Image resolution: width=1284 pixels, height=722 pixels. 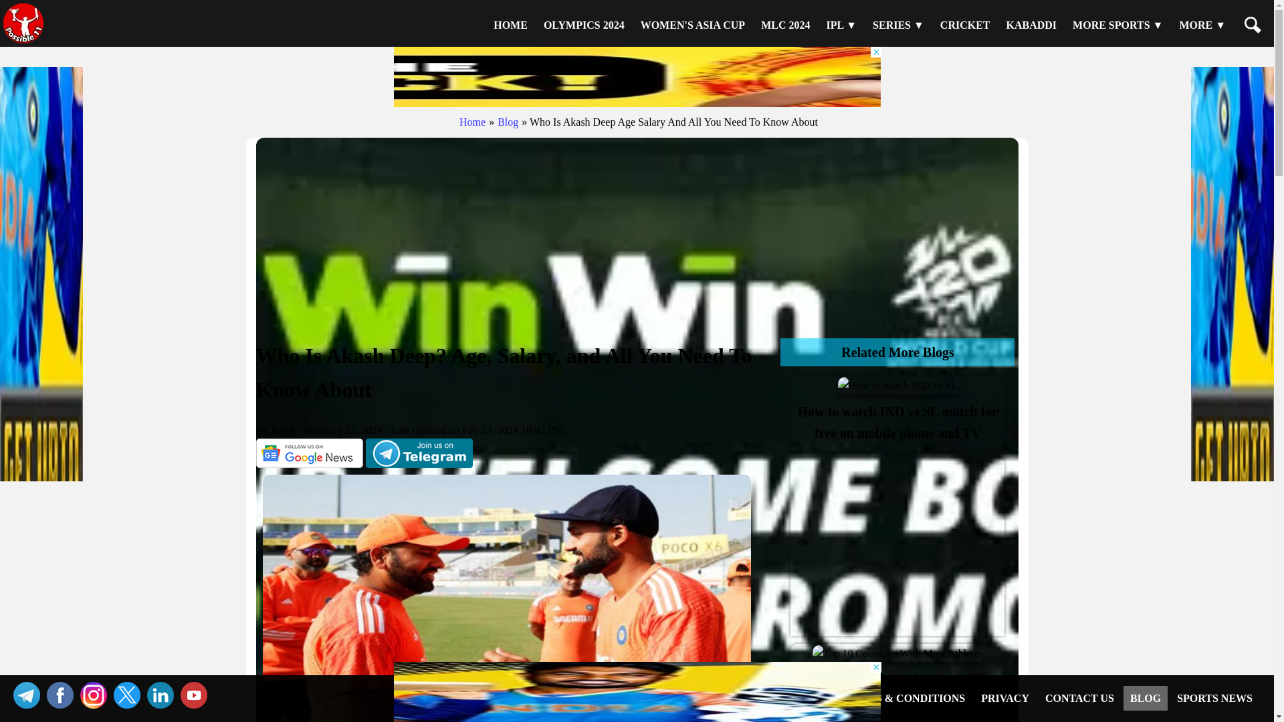 I want to click on More Sports, so click(x=1117, y=25).